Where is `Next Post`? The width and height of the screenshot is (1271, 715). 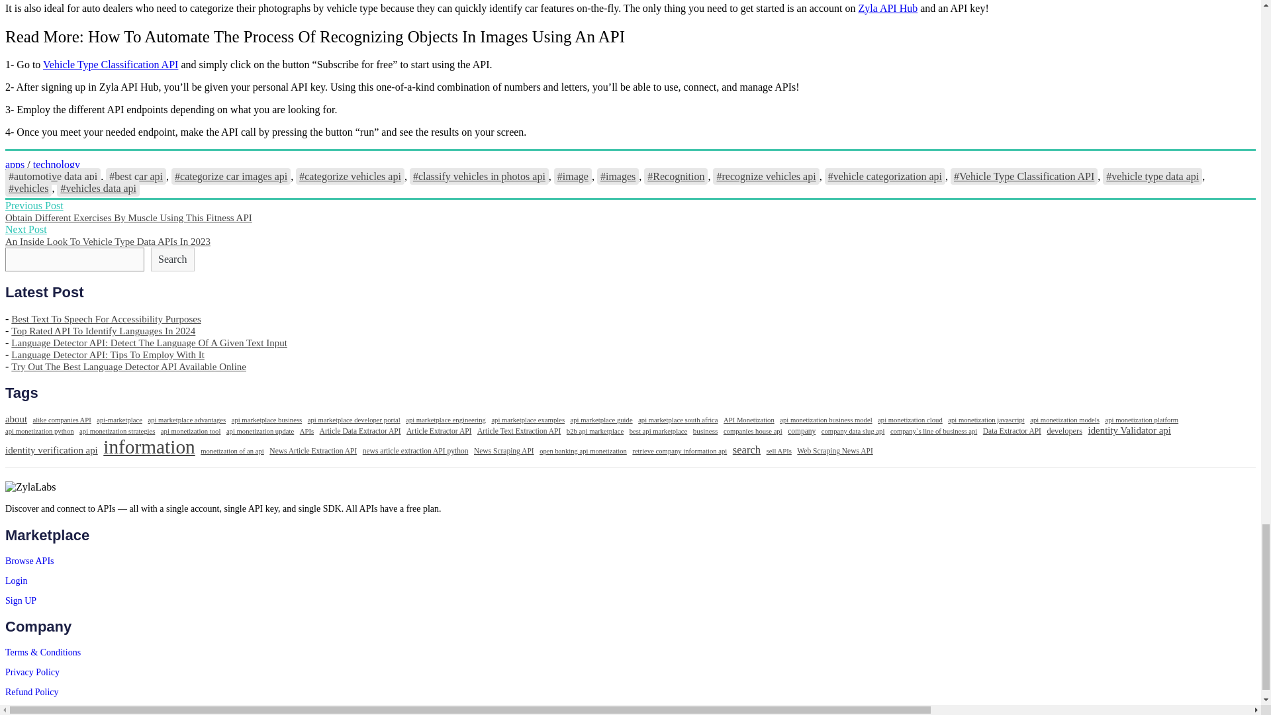 Next Post is located at coordinates (26, 229).